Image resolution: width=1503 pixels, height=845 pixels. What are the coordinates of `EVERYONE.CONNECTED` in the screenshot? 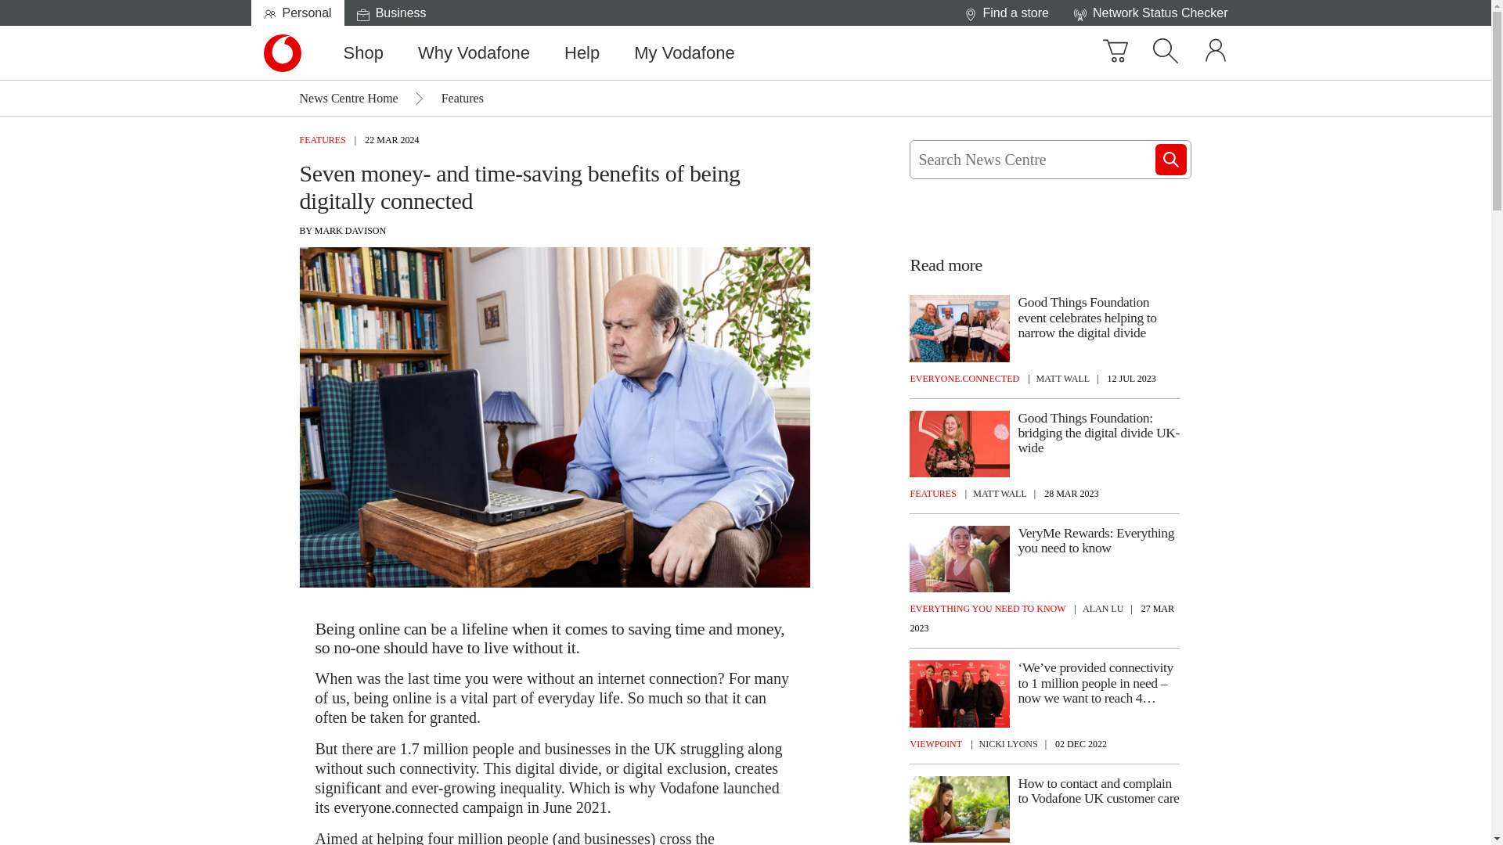 It's located at (965, 376).